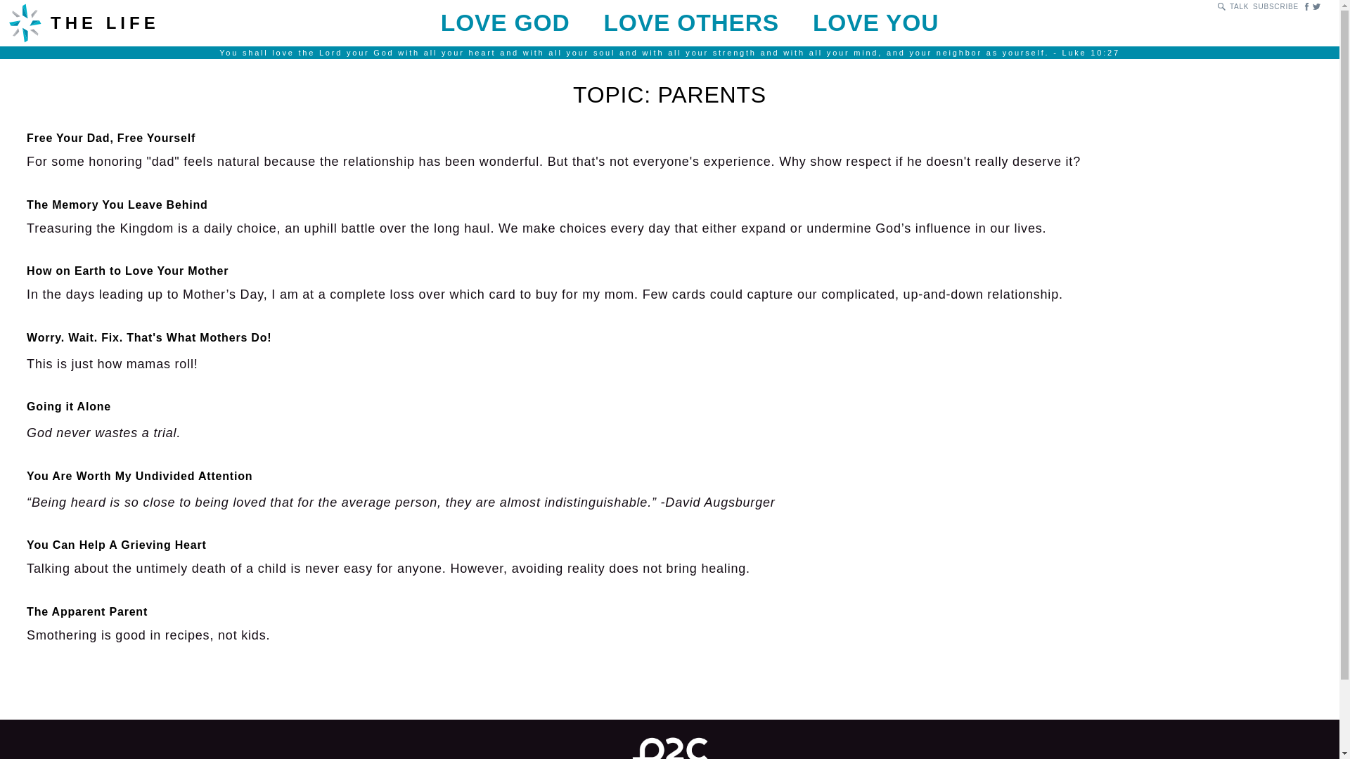 This screenshot has width=1350, height=759. Describe the element at coordinates (505, 22) in the screenshot. I see `SUBSCRIBE` at that location.